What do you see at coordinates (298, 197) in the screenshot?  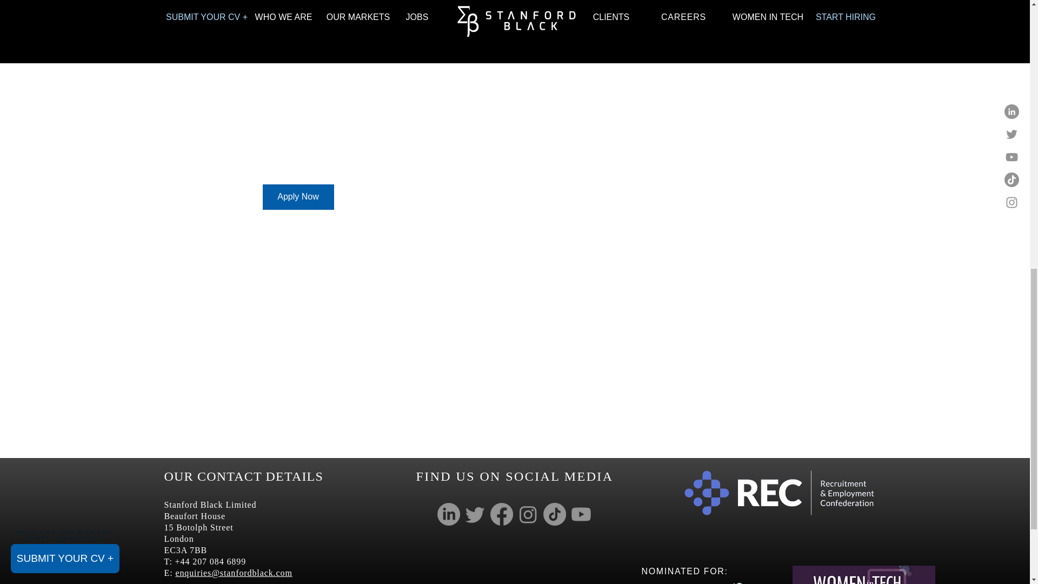 I see `Apply Now` at bounding box center [298, 197].